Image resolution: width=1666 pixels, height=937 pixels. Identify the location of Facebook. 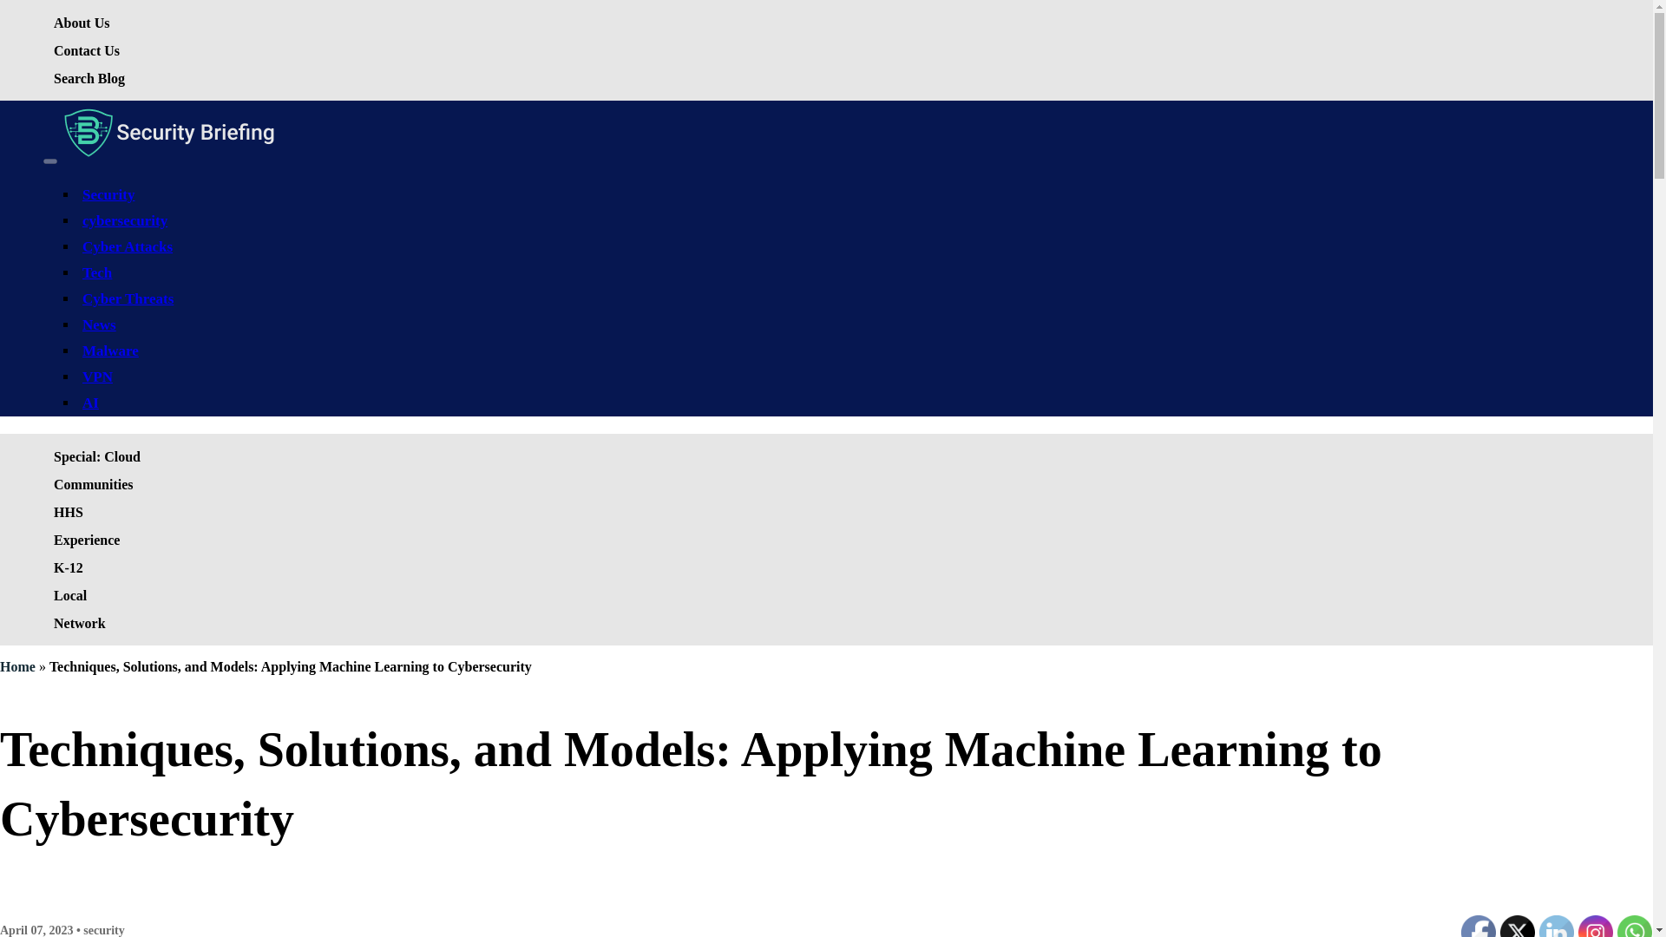
(1479, 927).